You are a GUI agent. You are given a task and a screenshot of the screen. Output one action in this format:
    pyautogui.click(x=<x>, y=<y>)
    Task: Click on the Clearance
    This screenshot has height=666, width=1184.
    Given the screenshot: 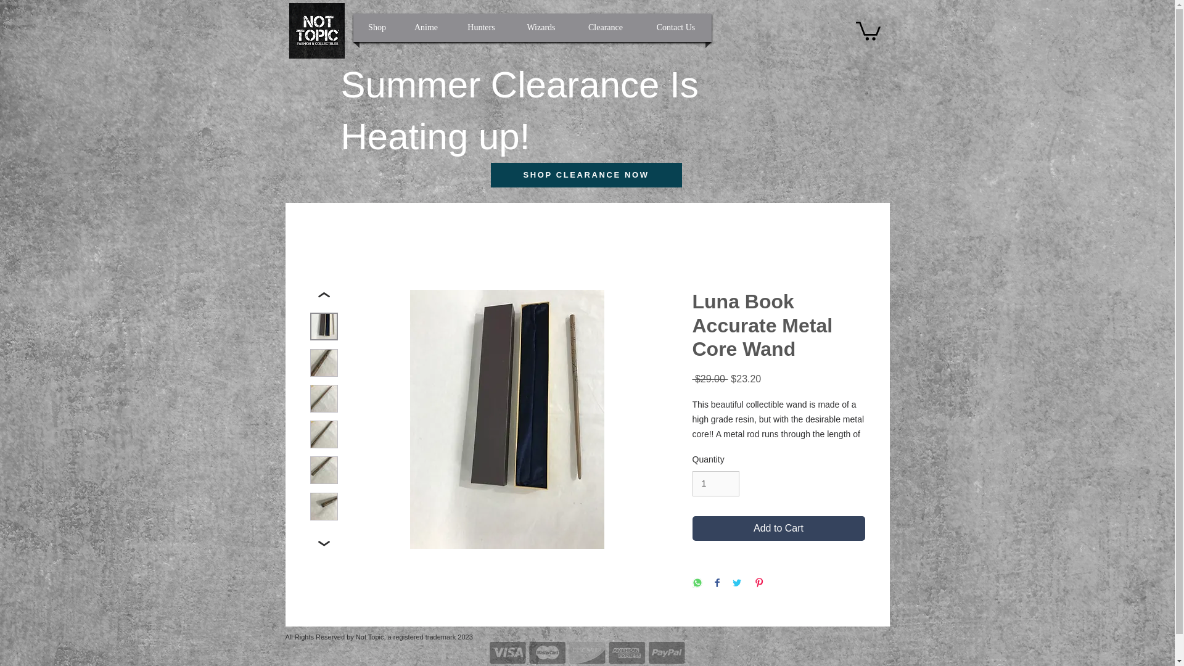 What is the action you would take?
    pyautogui.click(x=604, y=27)
    